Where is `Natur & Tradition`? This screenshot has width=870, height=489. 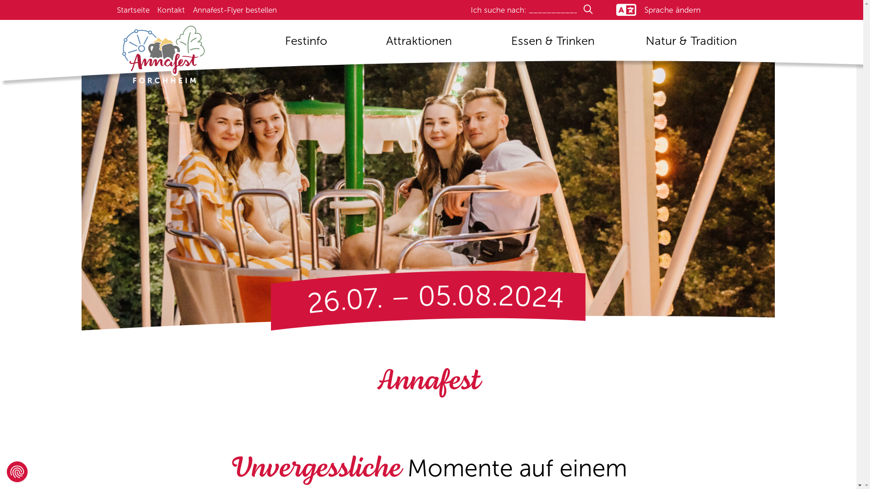
Natur & Tradition is located at coordinates (691, 44).